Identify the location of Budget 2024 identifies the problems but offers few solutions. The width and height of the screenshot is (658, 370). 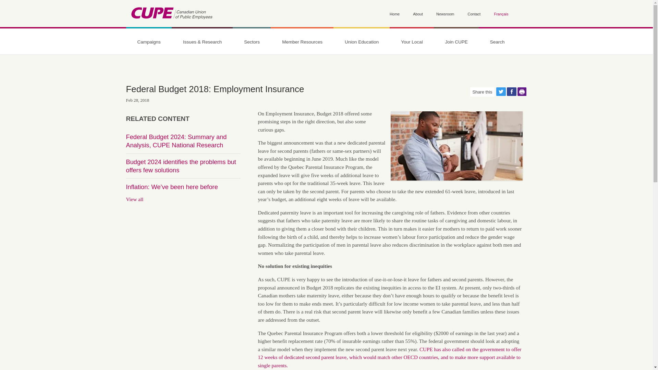
(181, 166).